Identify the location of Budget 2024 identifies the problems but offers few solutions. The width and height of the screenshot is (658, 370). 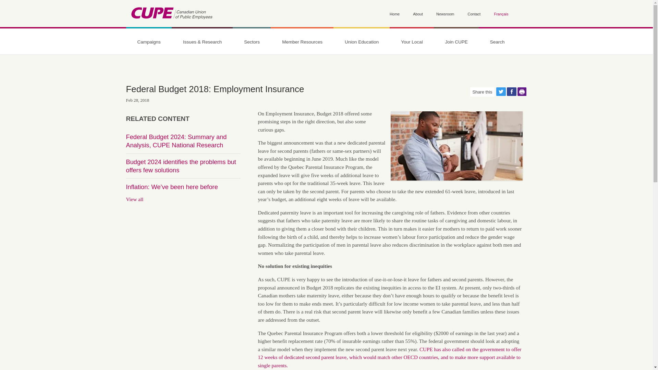
(181, 166).